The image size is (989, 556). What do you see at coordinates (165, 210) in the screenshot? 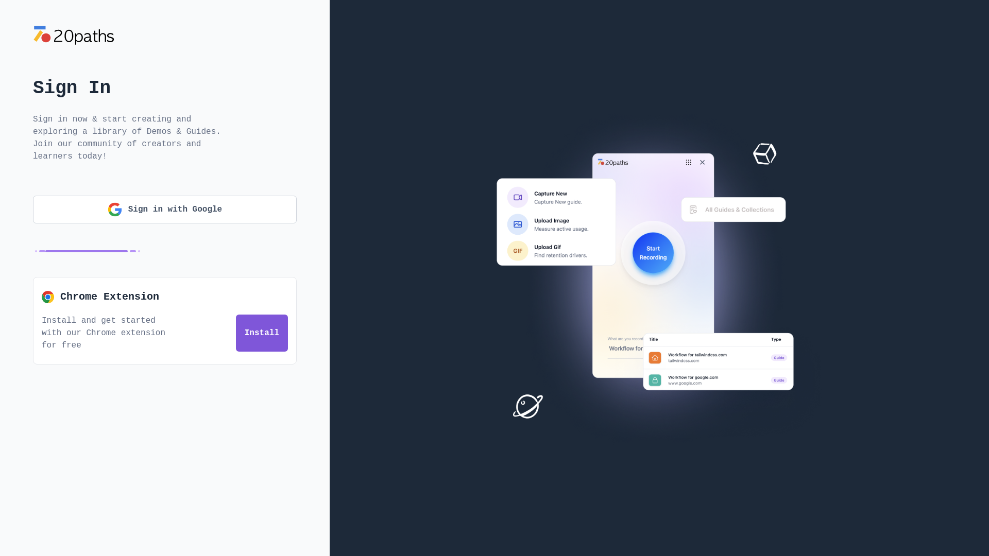
I see `Sign in with Google` at bounding box center [165, 210].